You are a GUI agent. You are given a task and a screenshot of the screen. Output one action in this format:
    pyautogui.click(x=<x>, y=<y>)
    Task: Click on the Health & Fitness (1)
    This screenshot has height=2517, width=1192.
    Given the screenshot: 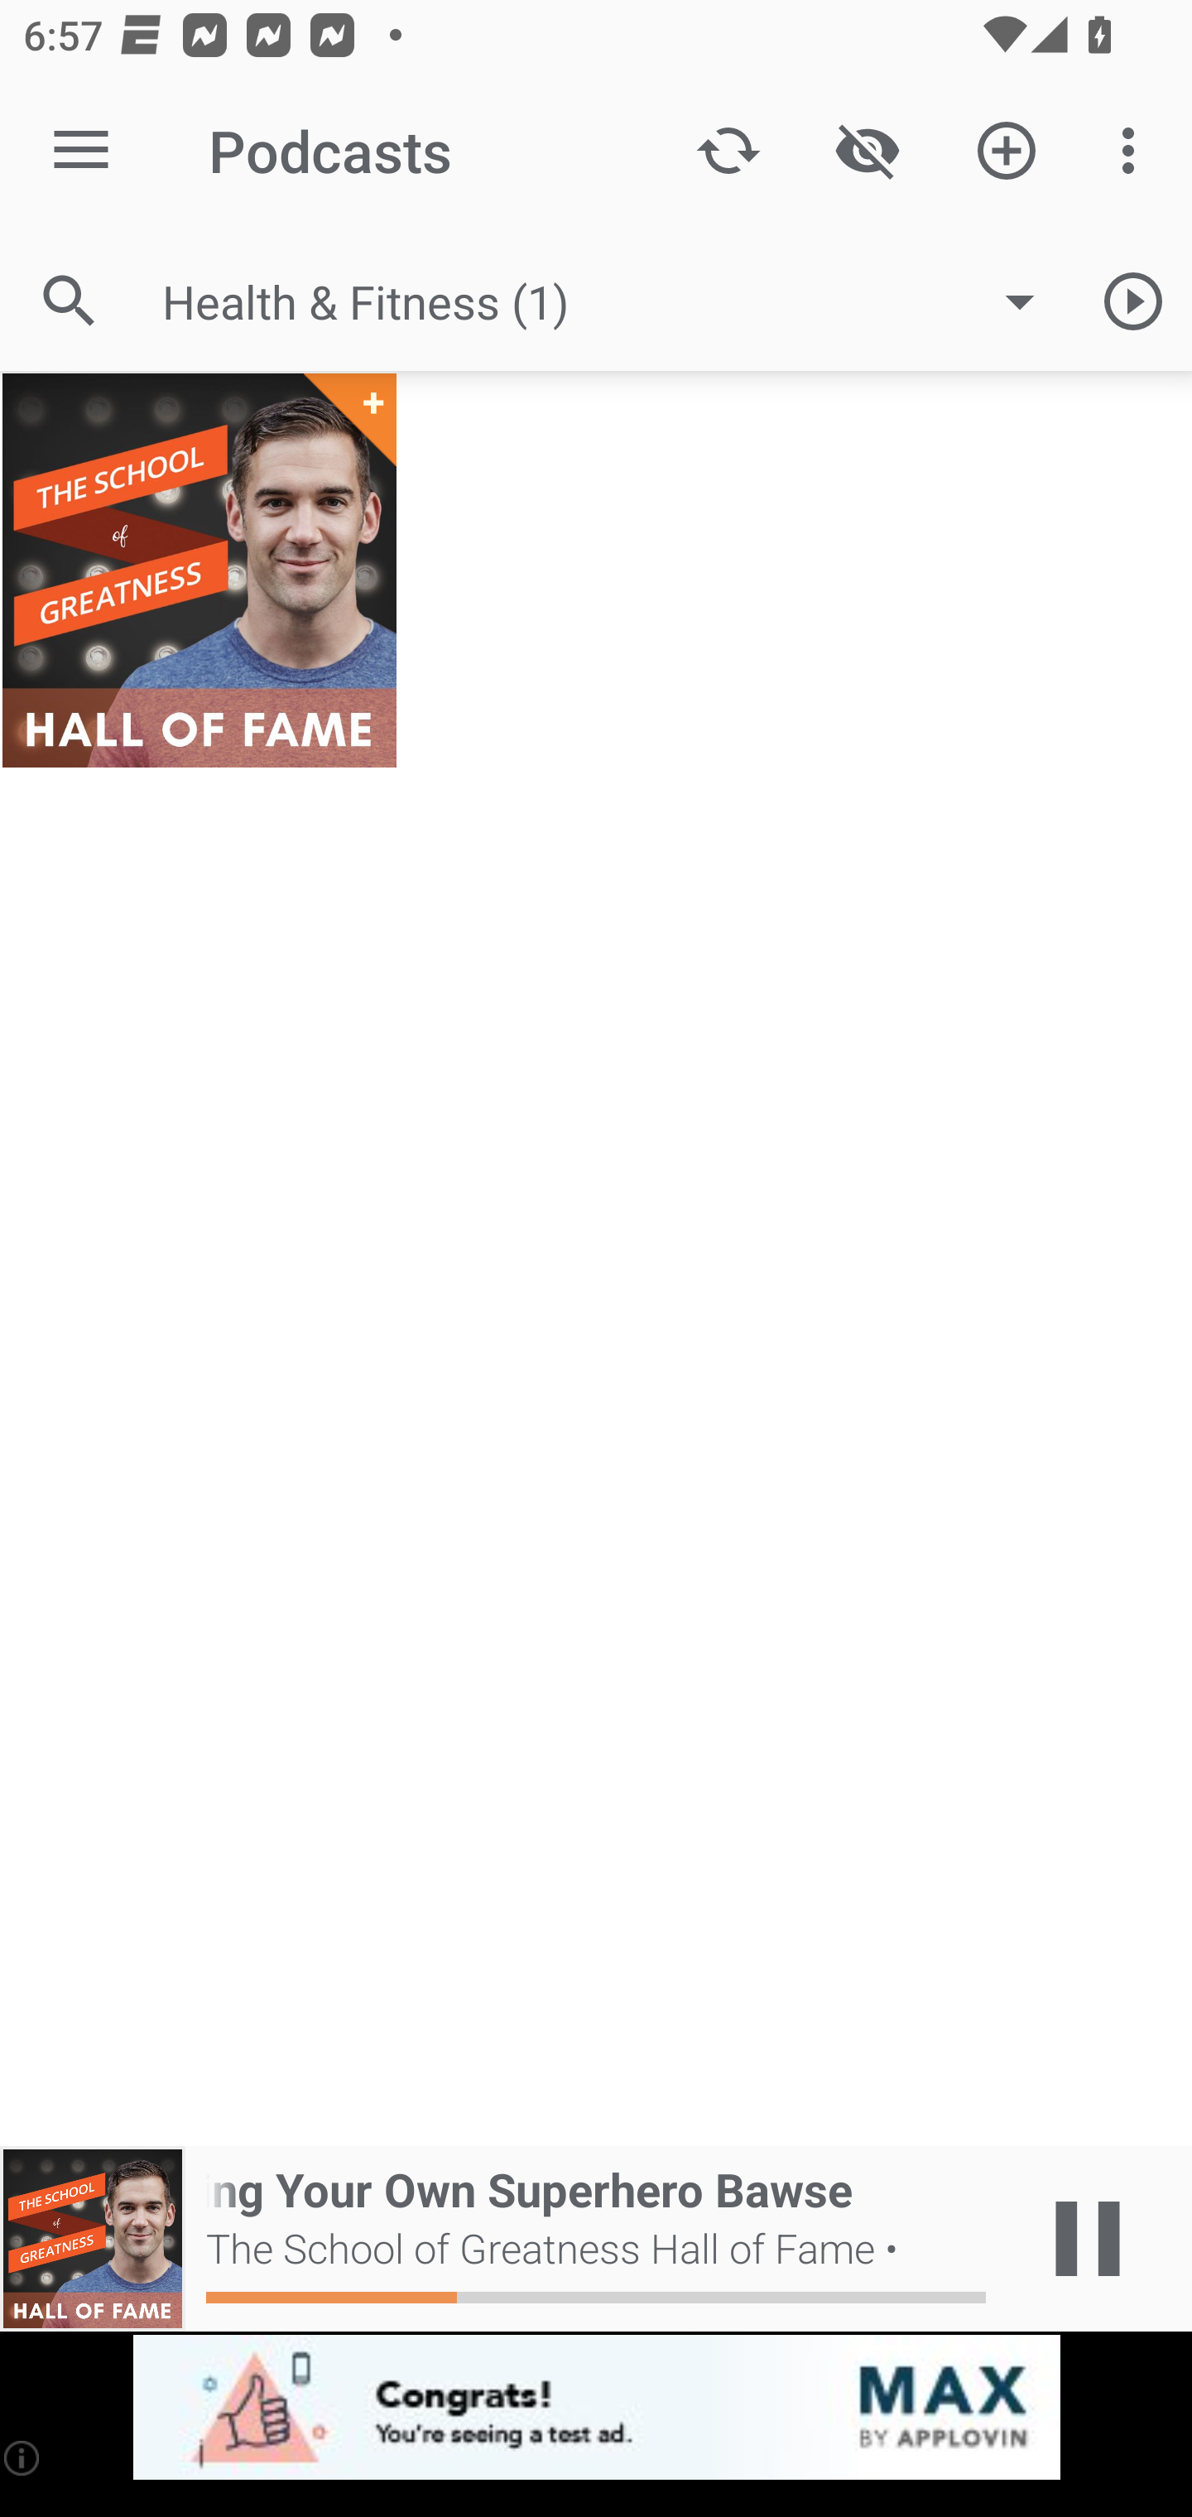 What is the action you would take?
    pyautogui.click(x=614, y=301)
    